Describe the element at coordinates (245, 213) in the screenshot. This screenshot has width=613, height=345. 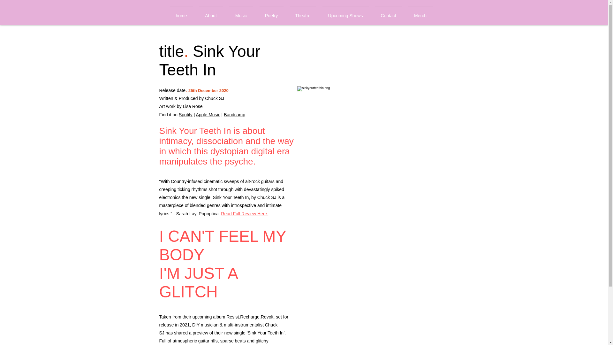
I see `Read Full Review Here ` at that location.